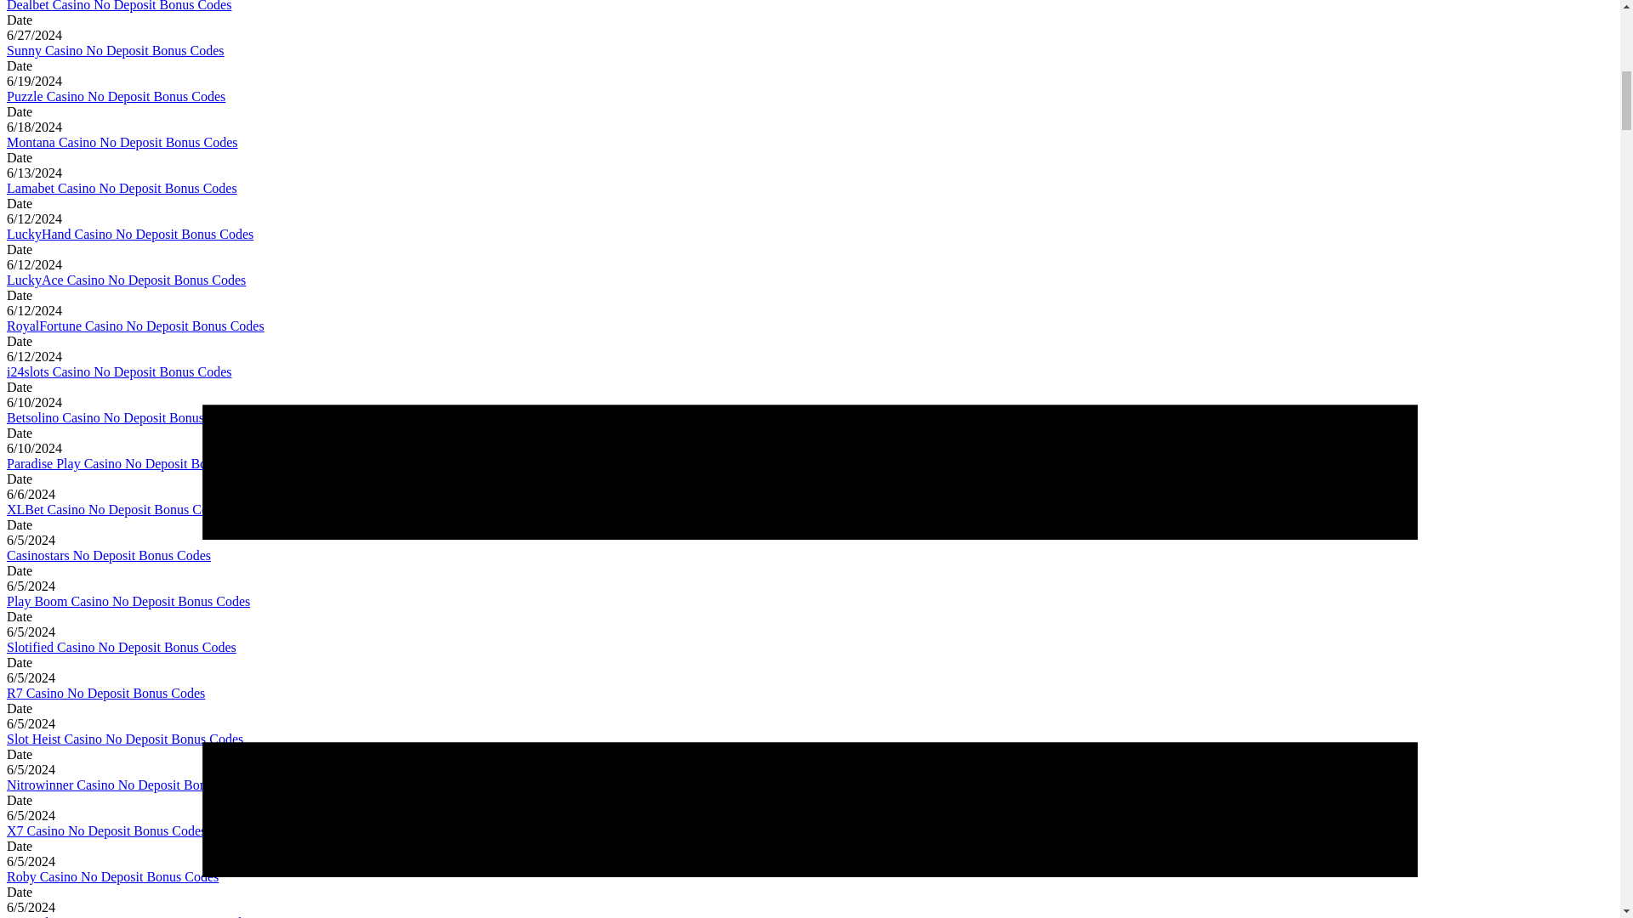 This screenshot has width=1633, height=918. I want to click on Paradise Play Casino No Deposit Bonus Codes, so click(134, 463).